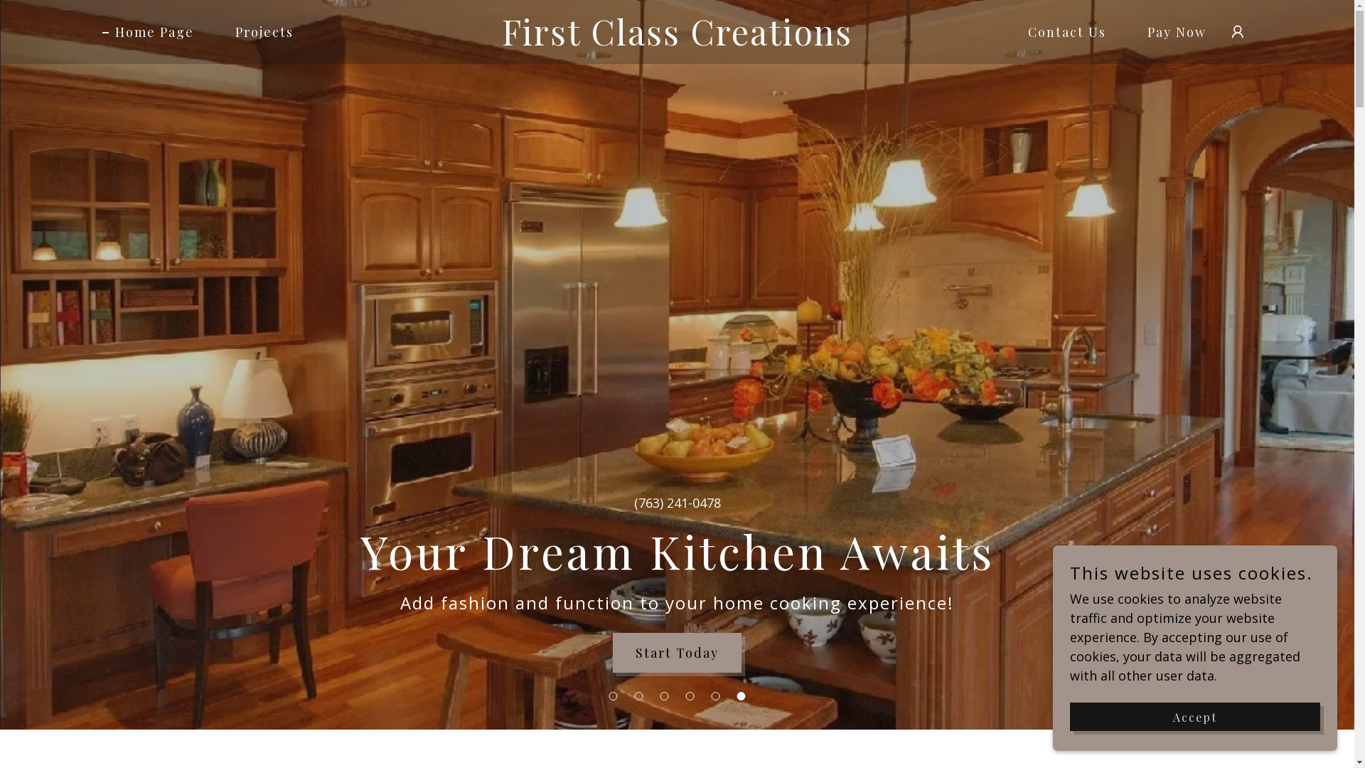 The height and width of the screenshot is (768, 1365). Describe the element at coordinates (1170, 32) in the screenshot. I see `Pay Now` at that location.